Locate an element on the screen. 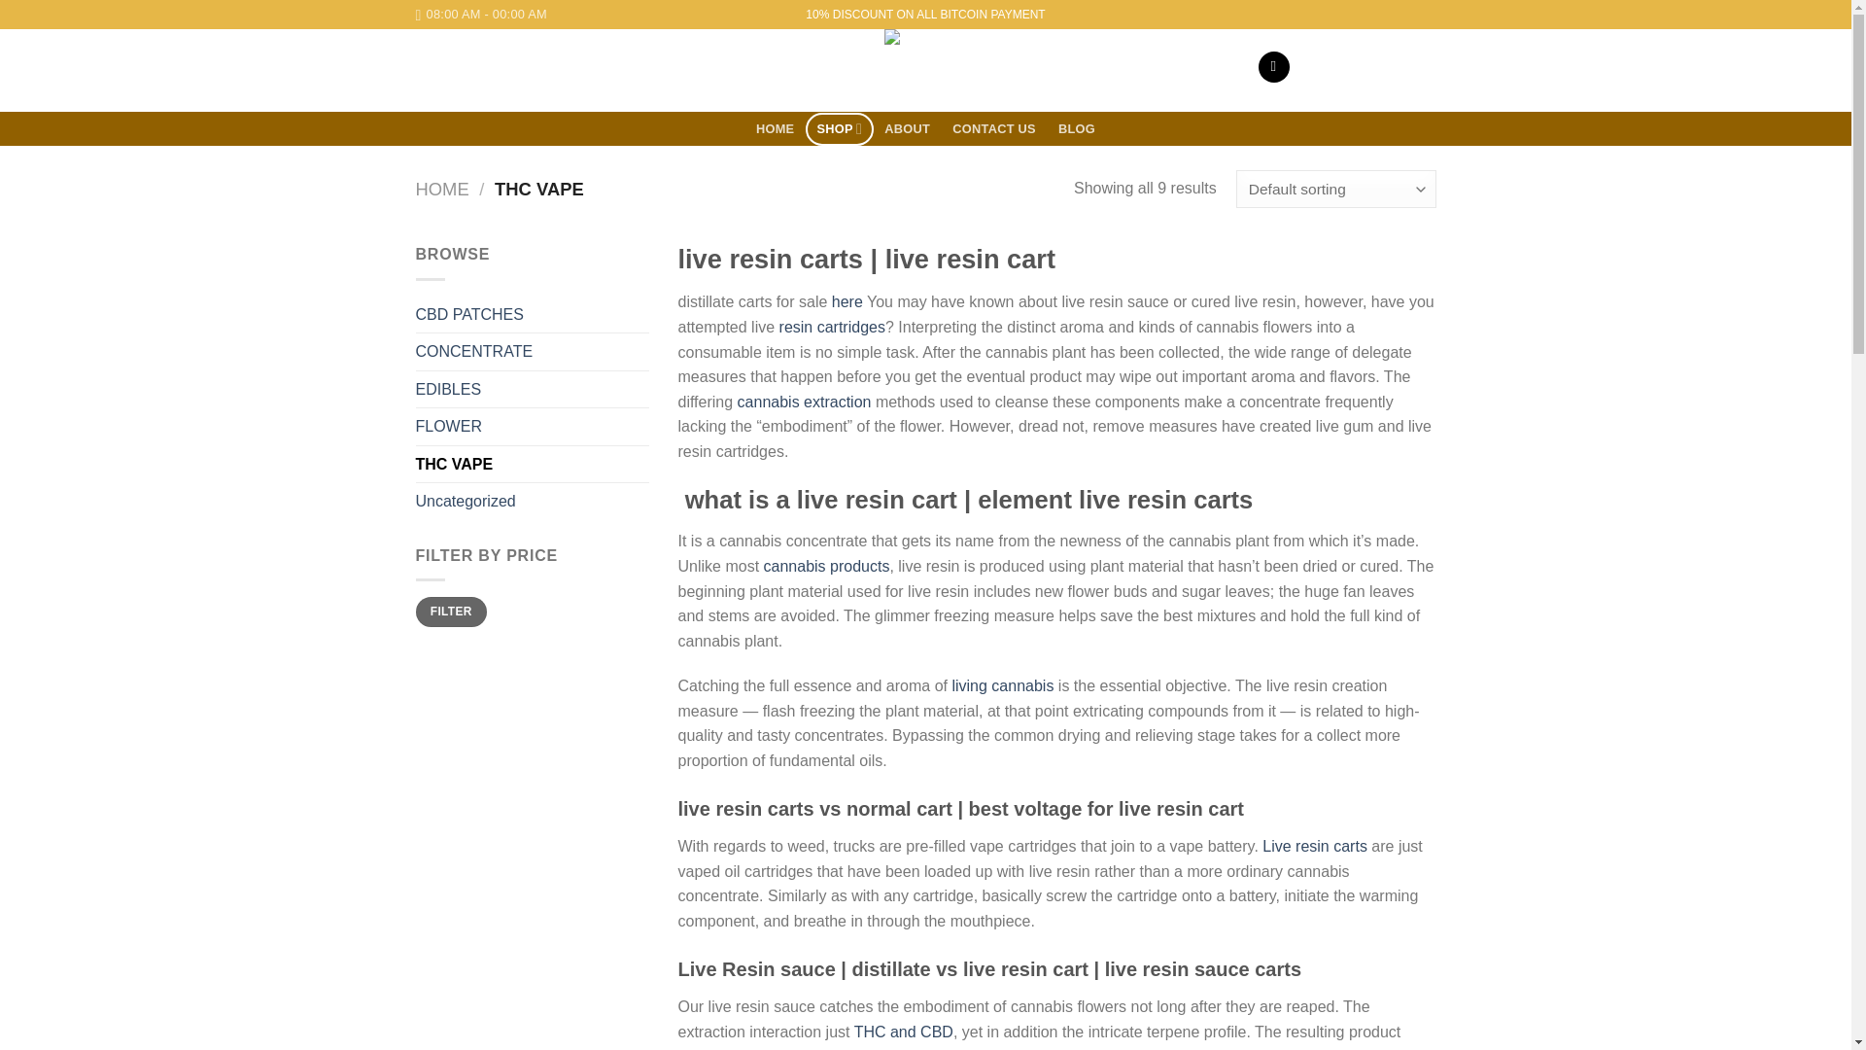  ABOUT is located at coordinates (908, 129).